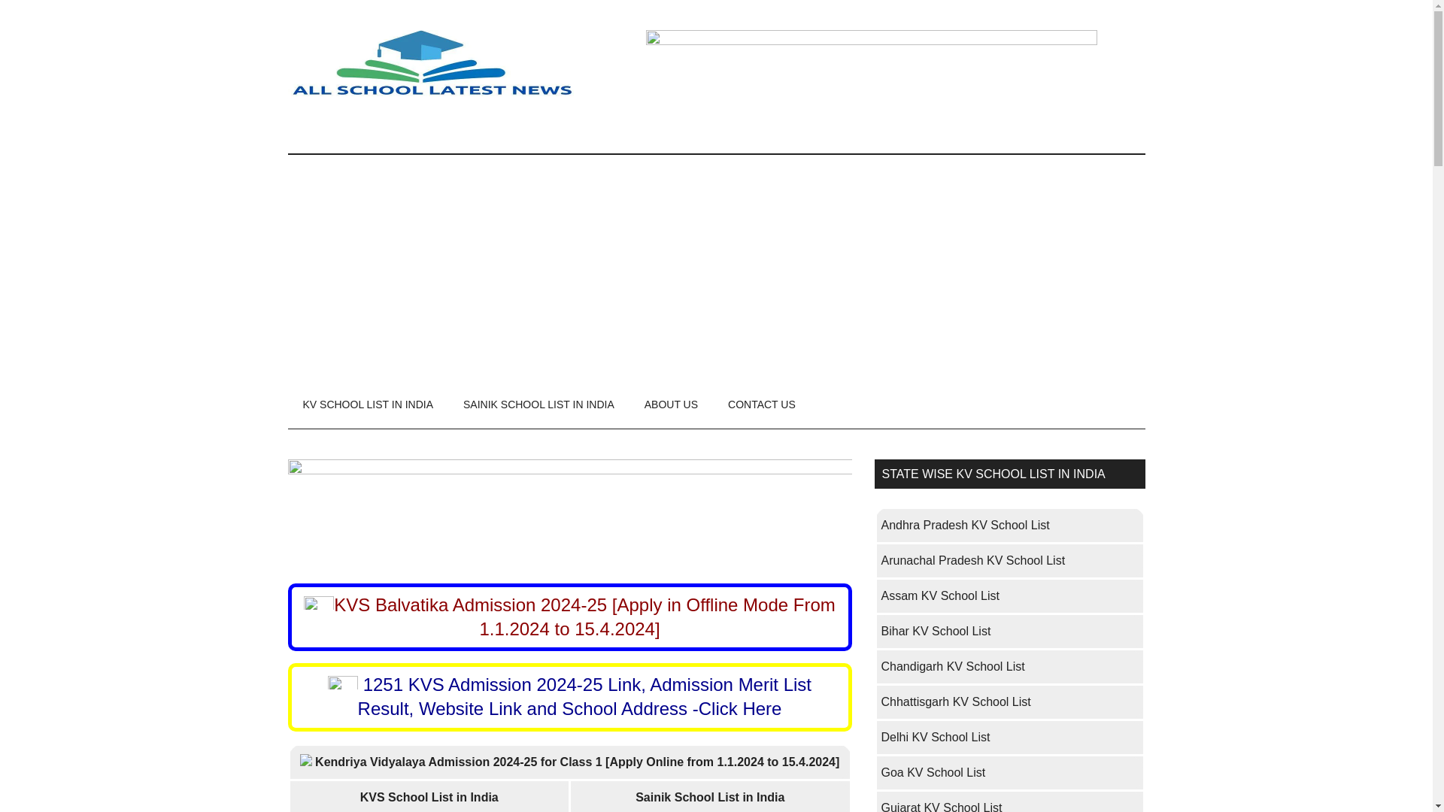 This screenshot has height=812, width=1444. I want to click on Bihar KV School List, so click(936, 630).